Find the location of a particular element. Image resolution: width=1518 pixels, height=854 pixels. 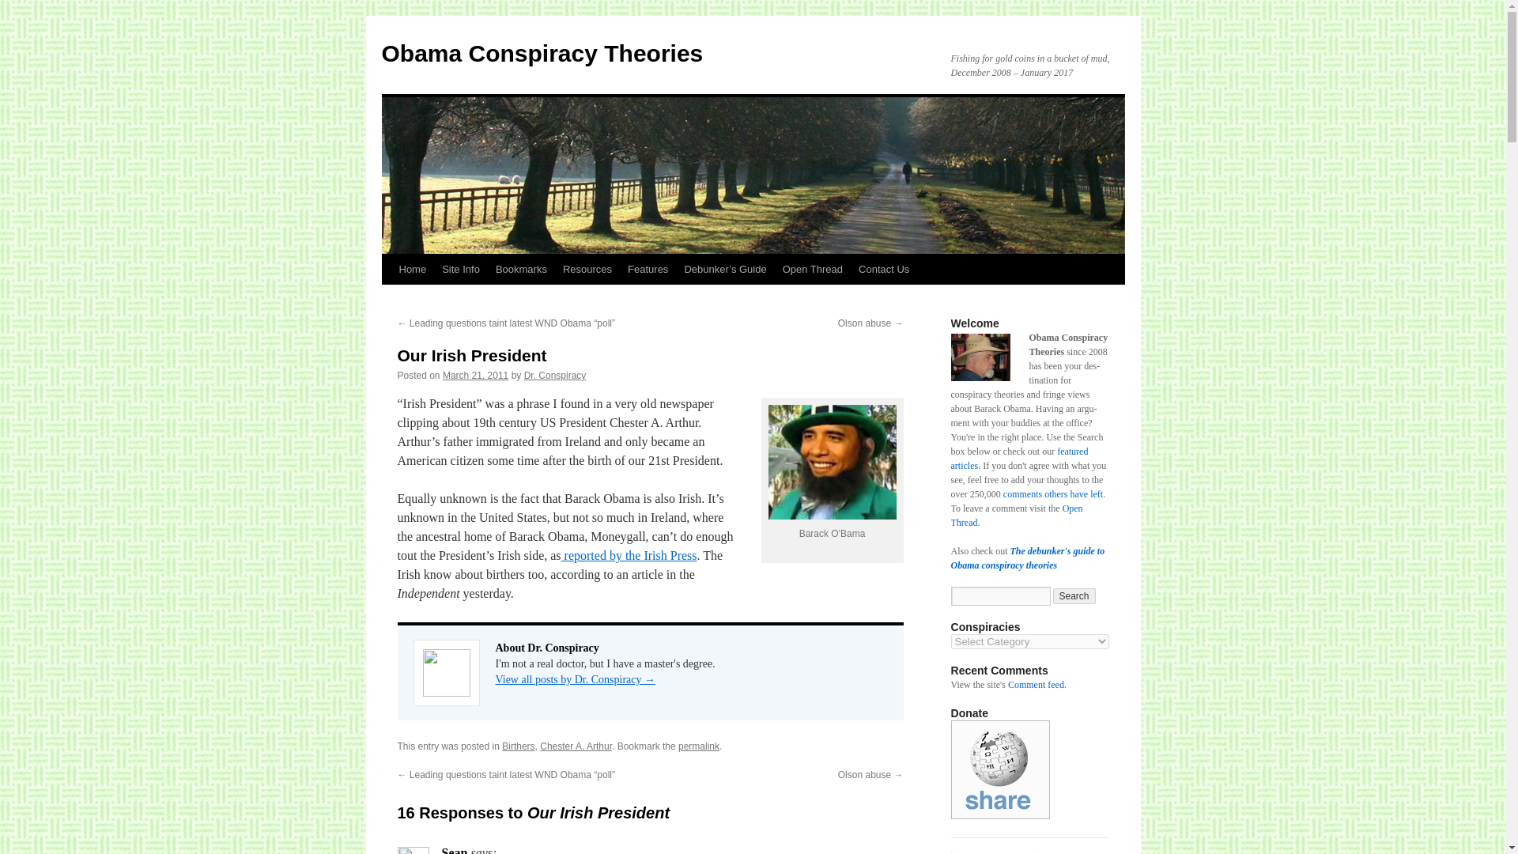

Obama Conspiracy Theories is located at coordinates (541, 53).